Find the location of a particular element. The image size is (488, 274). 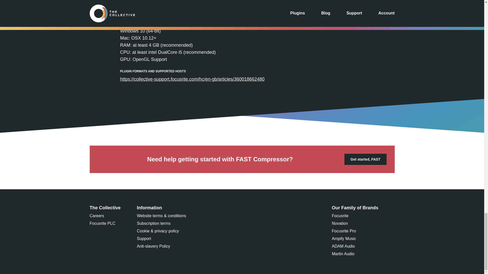

Anti-slavery Policy is located at coordinates (154, 247).